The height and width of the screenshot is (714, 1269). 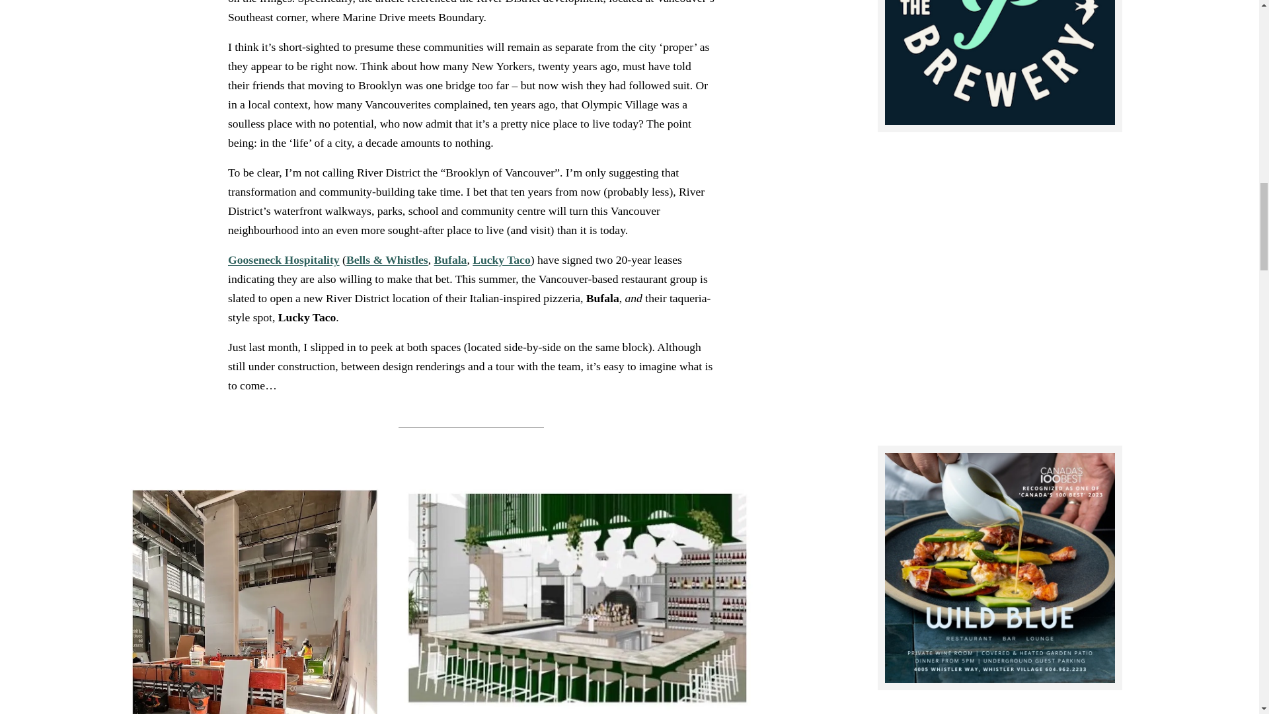 I want to click on Bufala, so click(x=450, y=259).